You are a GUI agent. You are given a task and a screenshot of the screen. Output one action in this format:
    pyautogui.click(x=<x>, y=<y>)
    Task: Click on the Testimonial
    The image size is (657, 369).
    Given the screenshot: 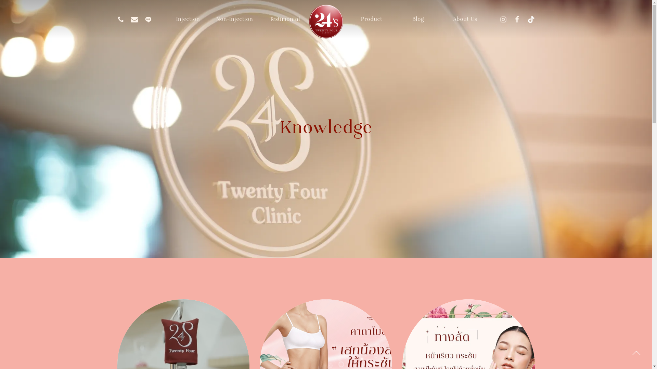 What is the action you would take?
    pyautogui.click(x=282, y=19)
    